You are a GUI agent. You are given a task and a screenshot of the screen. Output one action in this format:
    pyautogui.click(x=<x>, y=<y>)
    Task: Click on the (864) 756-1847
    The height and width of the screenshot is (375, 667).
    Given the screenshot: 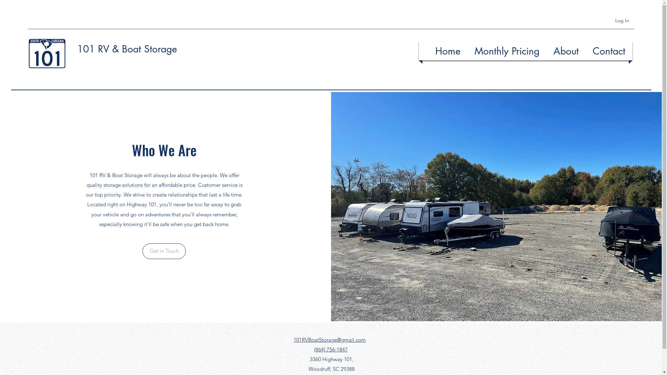 What is the action you would take?
    pyautogui.click(x=331, y=349)
    